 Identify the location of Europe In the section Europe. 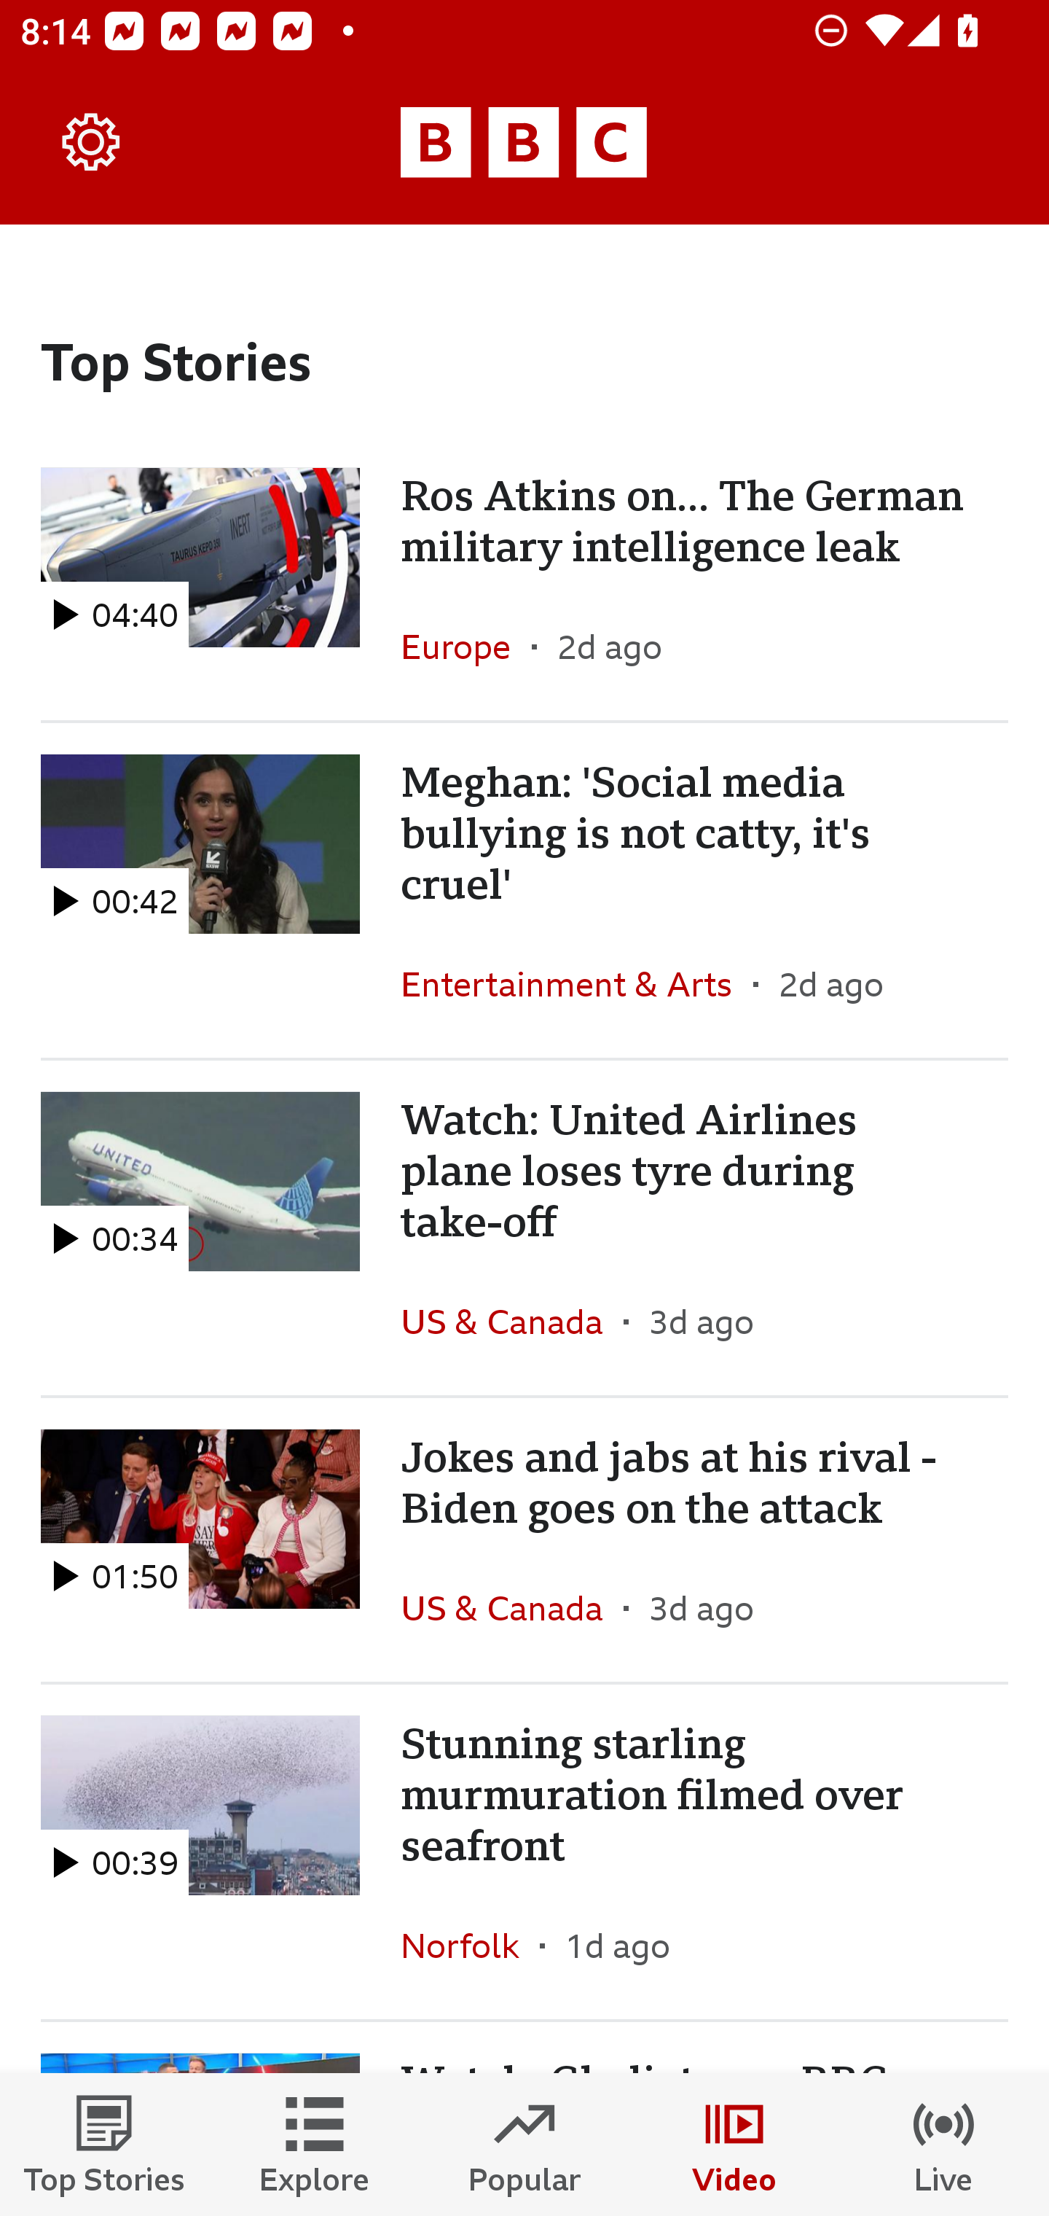
(466, 647).